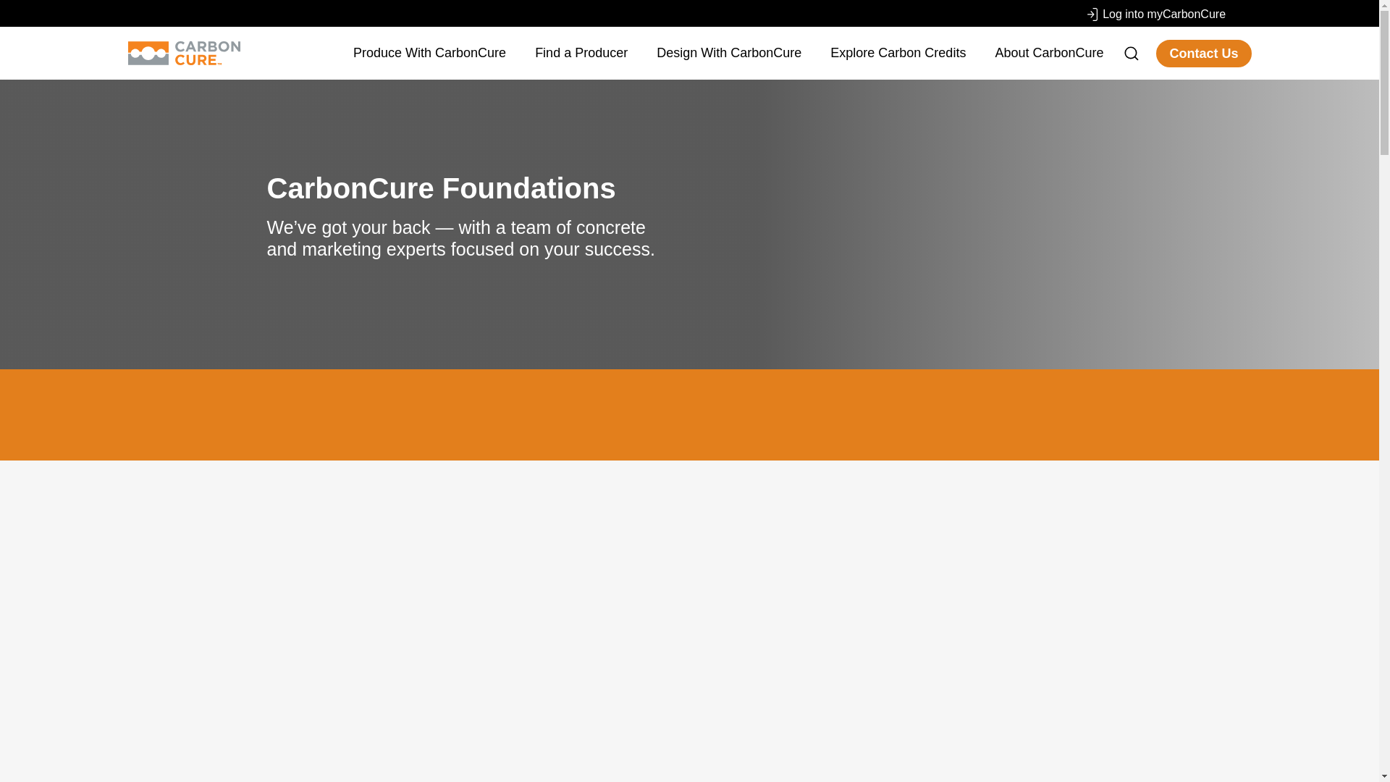 Image resolution: width=1390 pixels, height=782 pixels. What do you see at coordinates (429, 54) in the screenshot?
I see `Produce With CarbonCure` at bounding box center [429, 54].